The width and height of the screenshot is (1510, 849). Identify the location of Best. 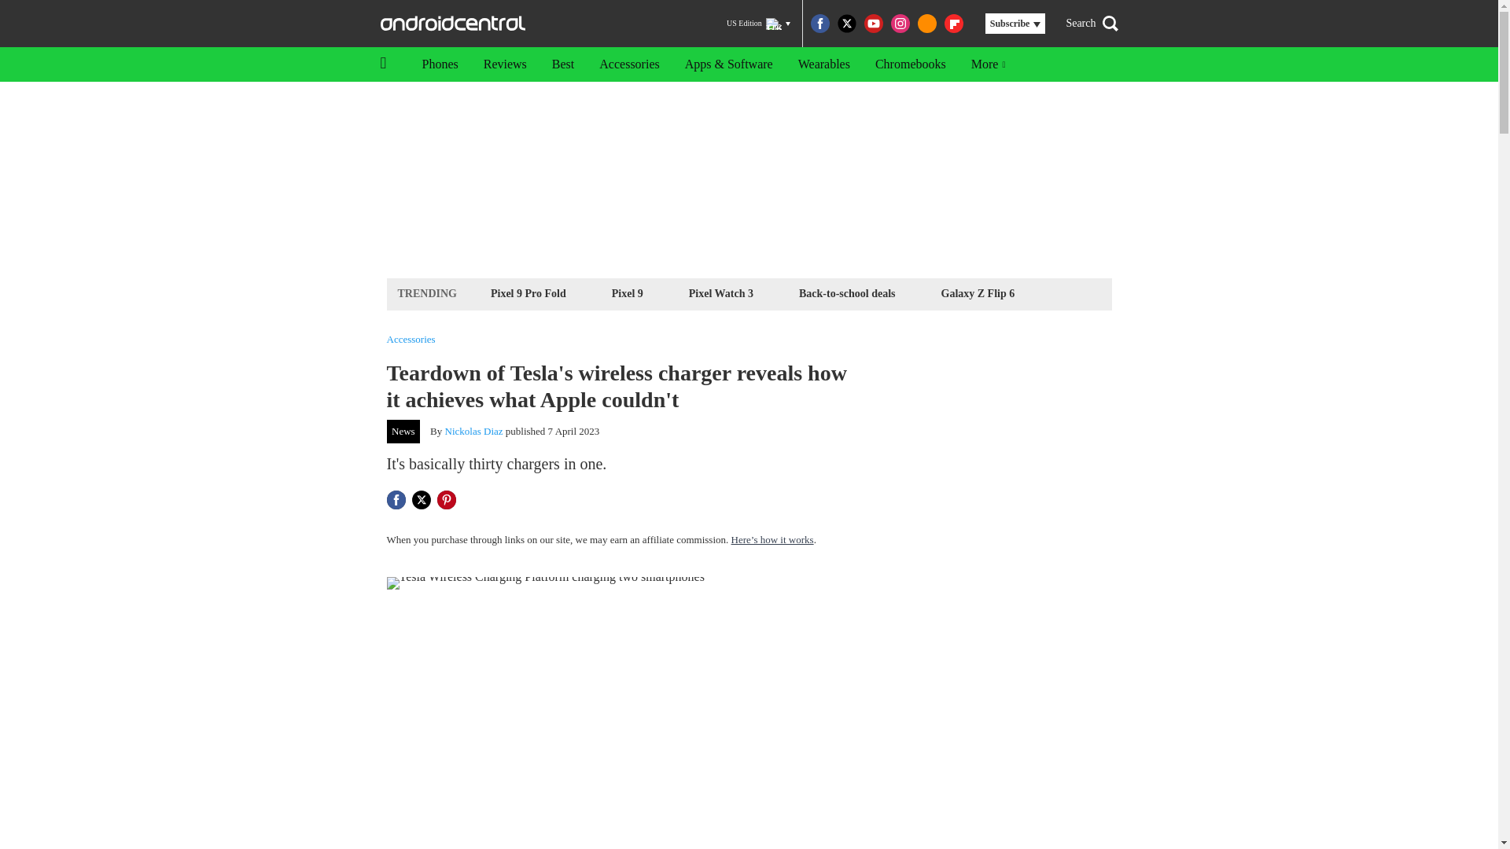
(563, 64).